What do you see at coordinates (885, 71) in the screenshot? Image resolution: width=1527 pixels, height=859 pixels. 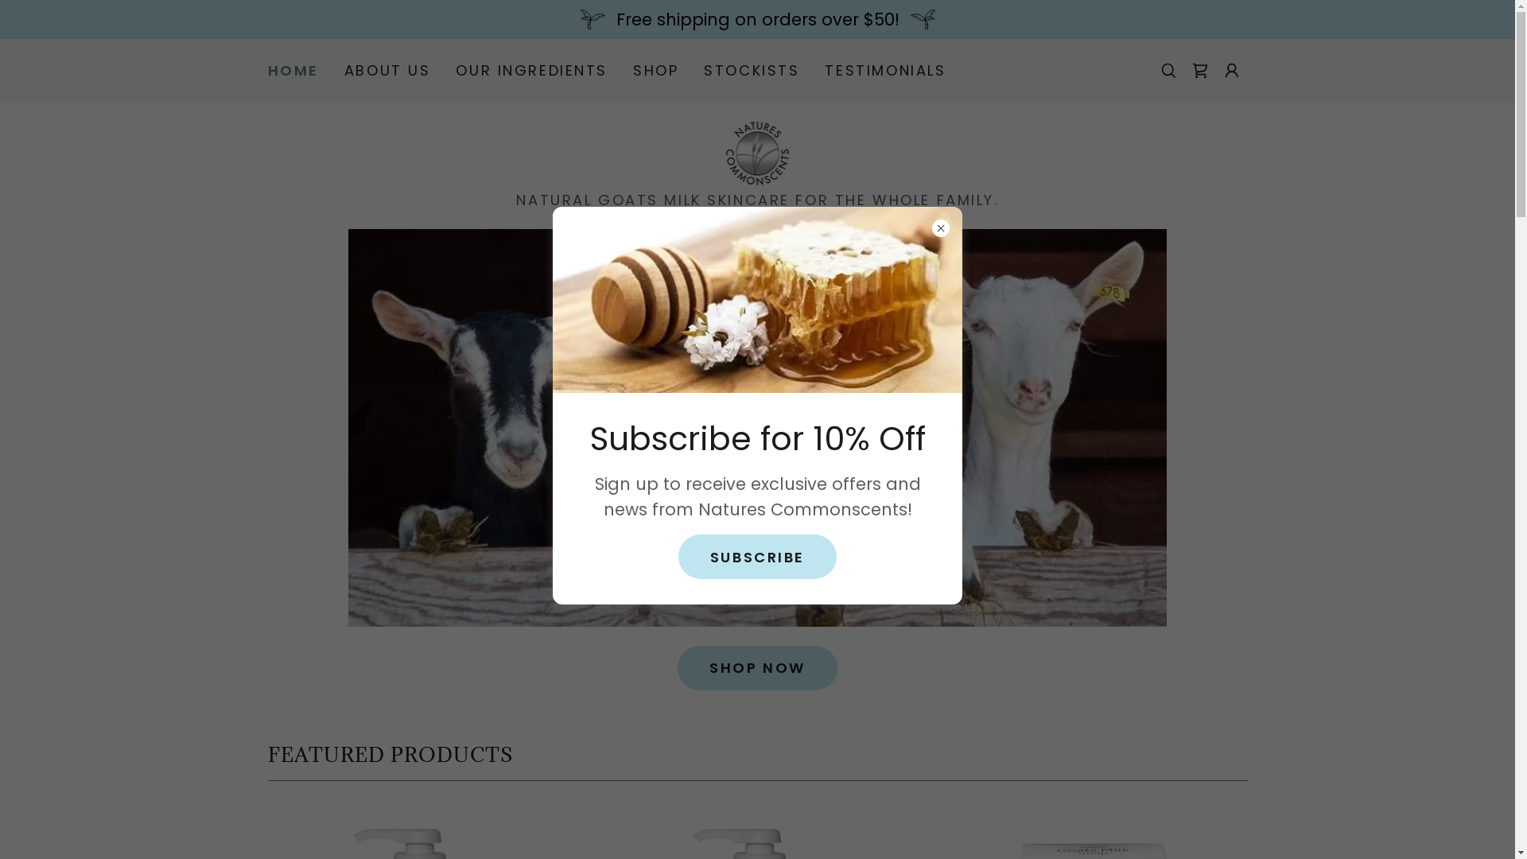 I see `TESTIMONIALS` at bounding box center [885, 71].